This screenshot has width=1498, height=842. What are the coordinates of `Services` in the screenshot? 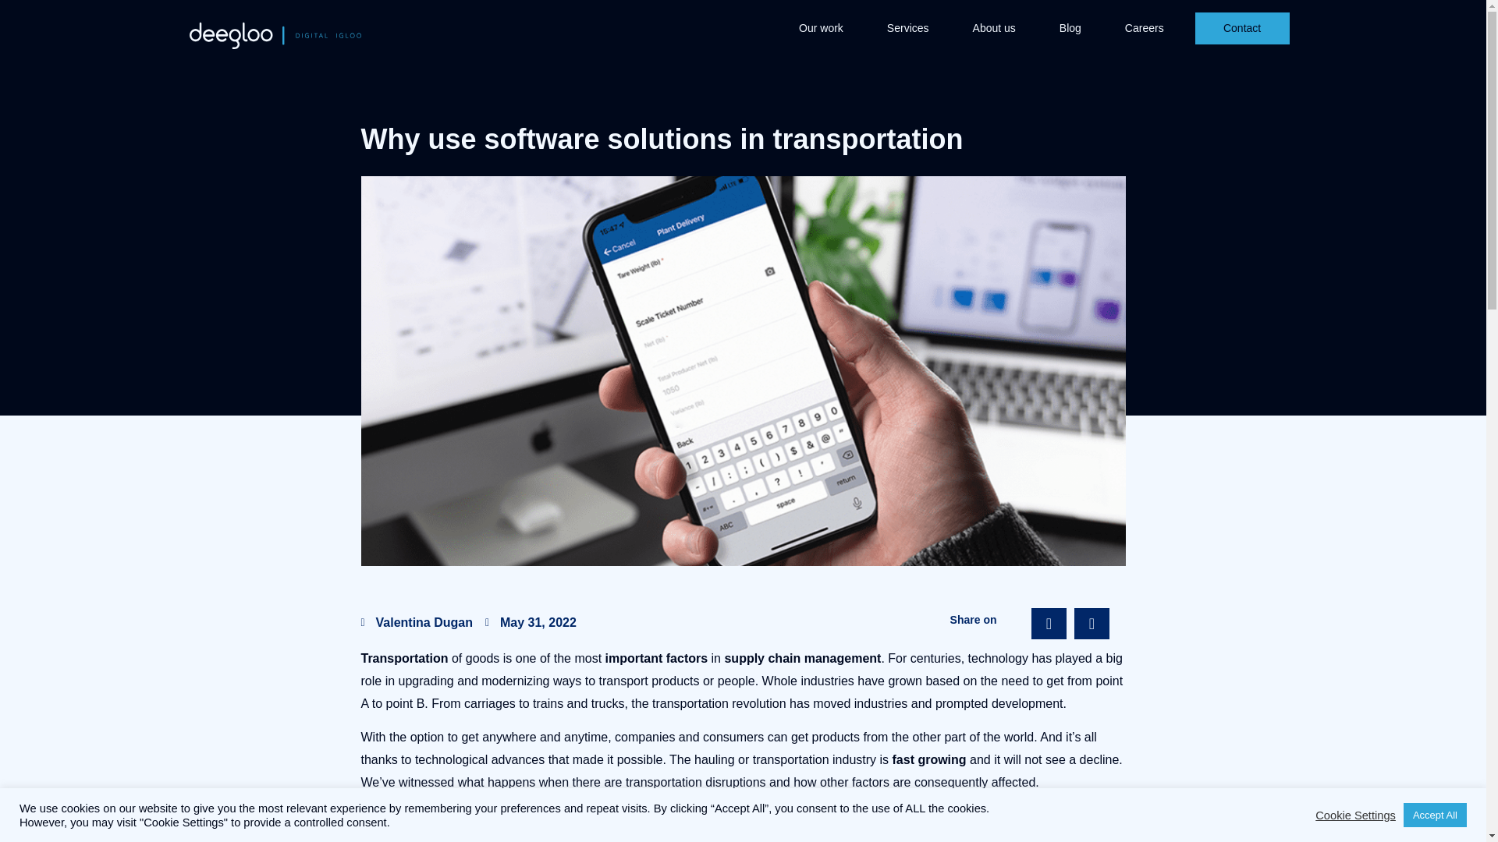 It's located at (908, 28).